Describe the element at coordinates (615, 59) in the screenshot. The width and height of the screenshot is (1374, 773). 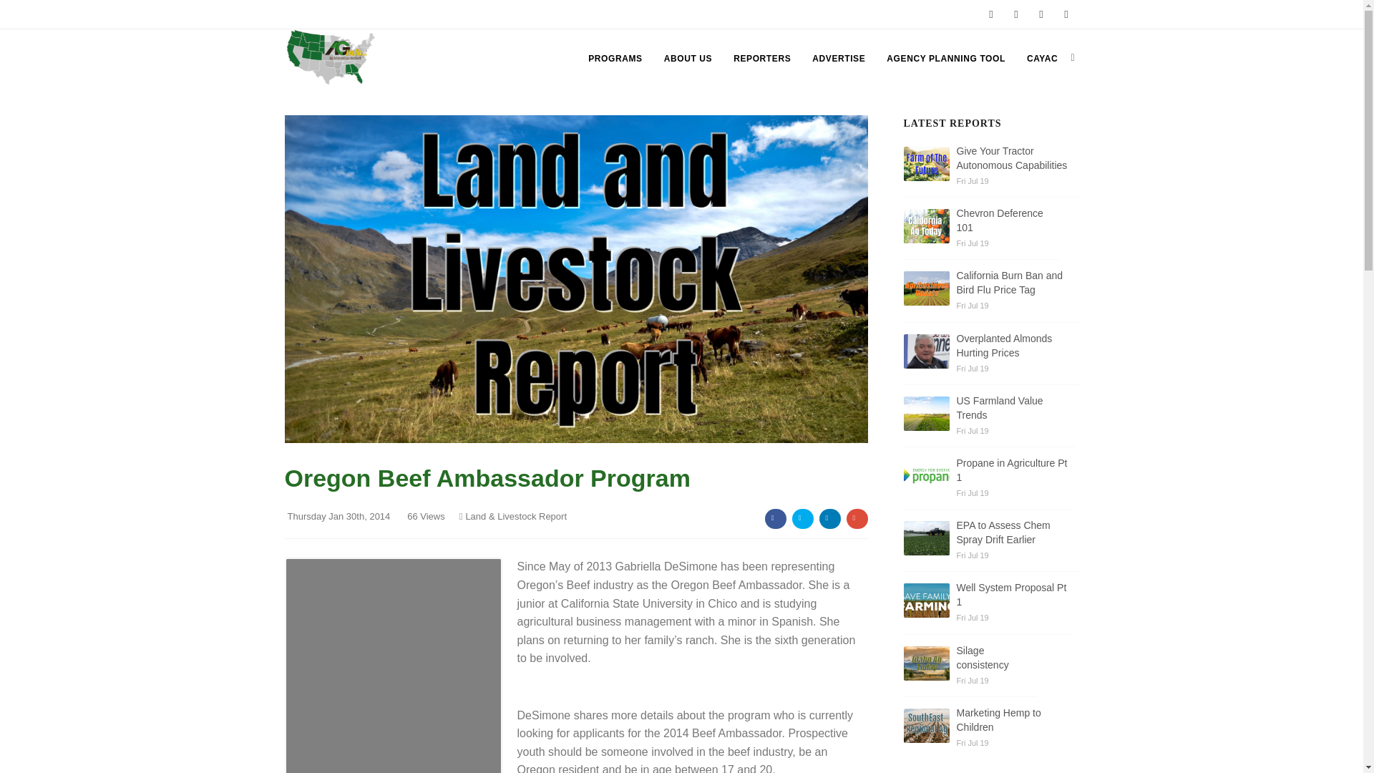
I see `PROGRAMS` at that location.